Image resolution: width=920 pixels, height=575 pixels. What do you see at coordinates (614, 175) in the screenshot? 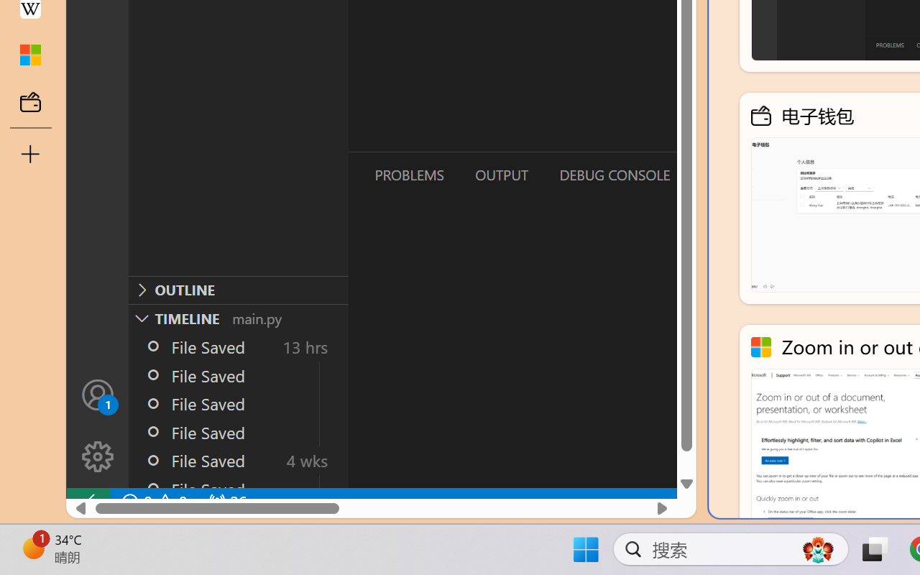
I see `Debug Console (Ctrl+Shift+Y)` at bounding box center [614, 175].